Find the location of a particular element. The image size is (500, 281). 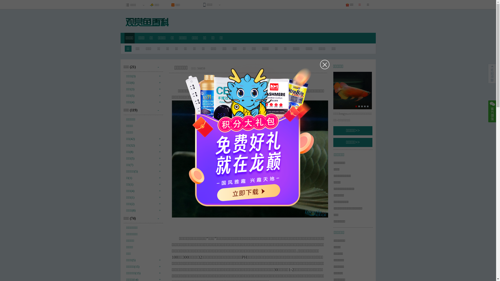

+ is located at coordinates (159, 82).